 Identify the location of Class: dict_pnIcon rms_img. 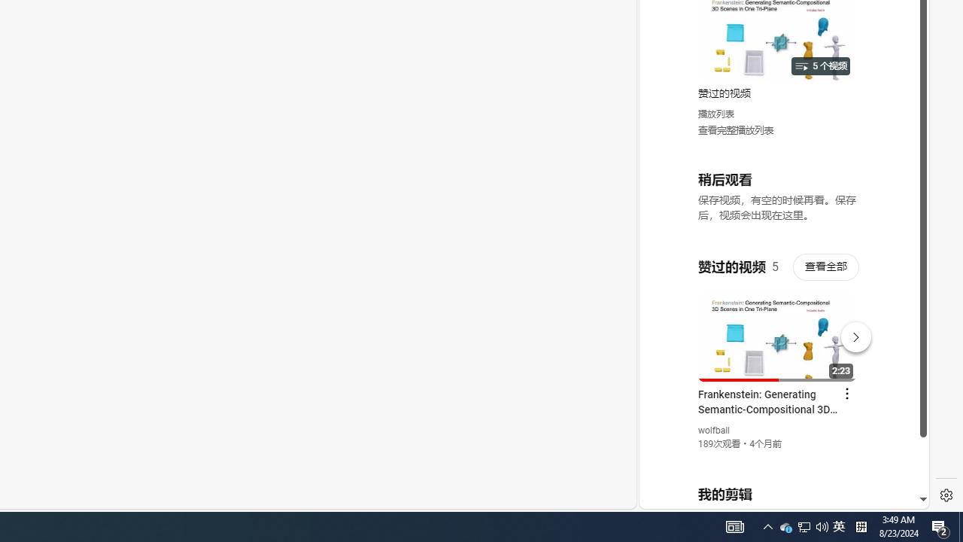
(773, 497).